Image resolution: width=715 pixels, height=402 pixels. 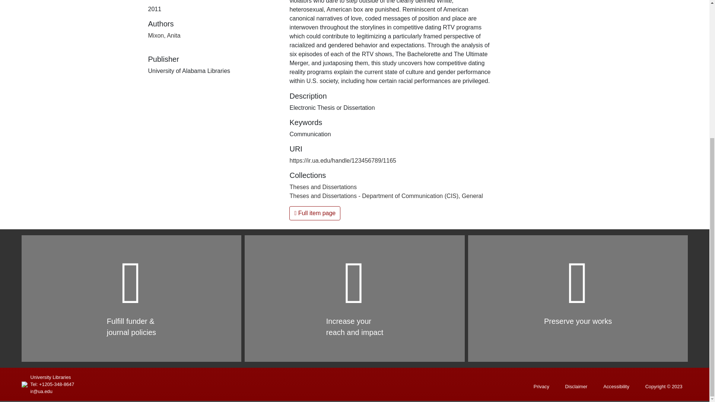 What do you see at coordinates (616, 386) in the screenshot?
I see `Accessibility` at bounding box center [616, 386].